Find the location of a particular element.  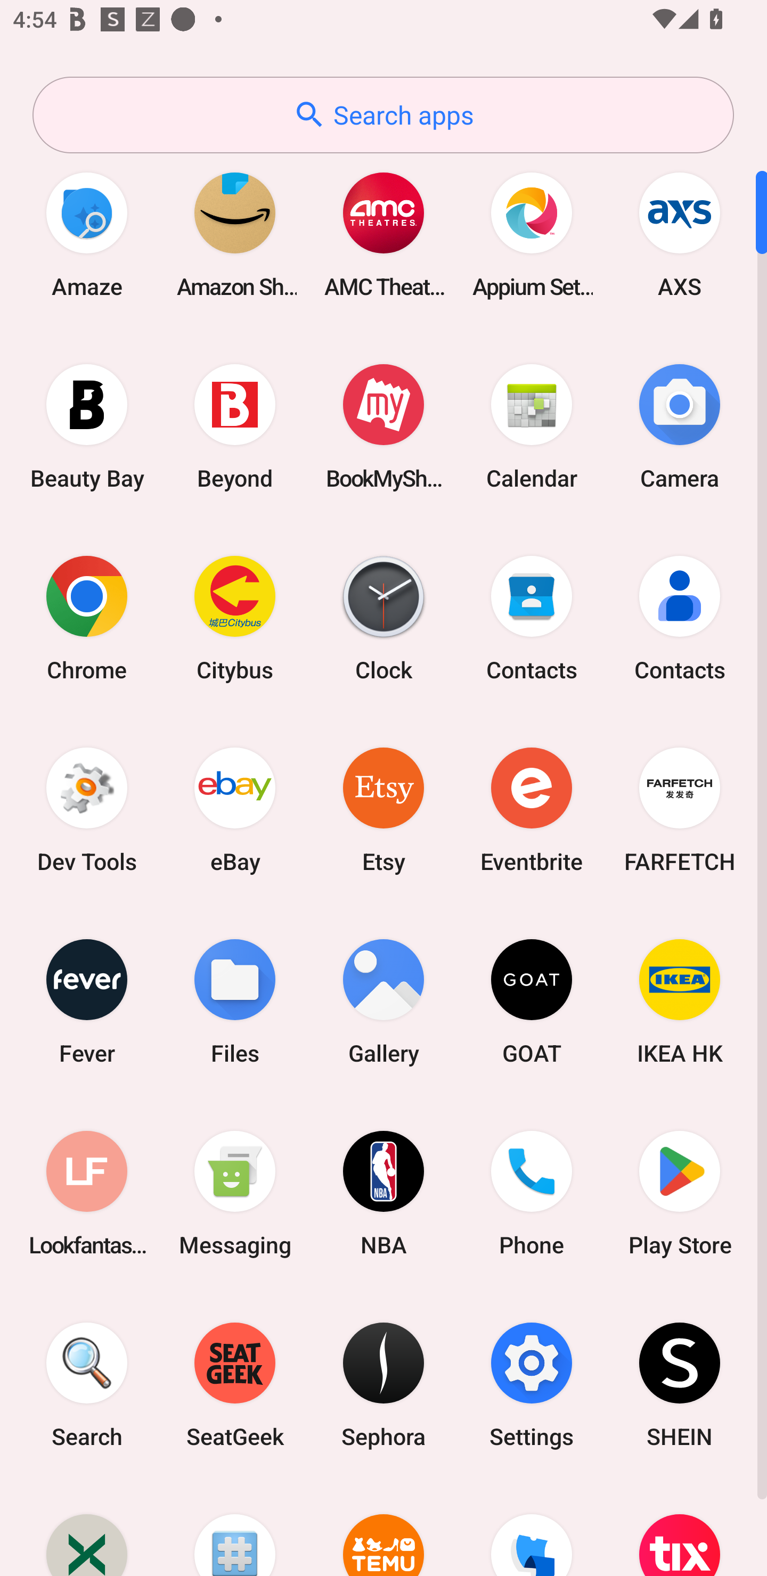

NBA is located at coordinates (383, 1193).